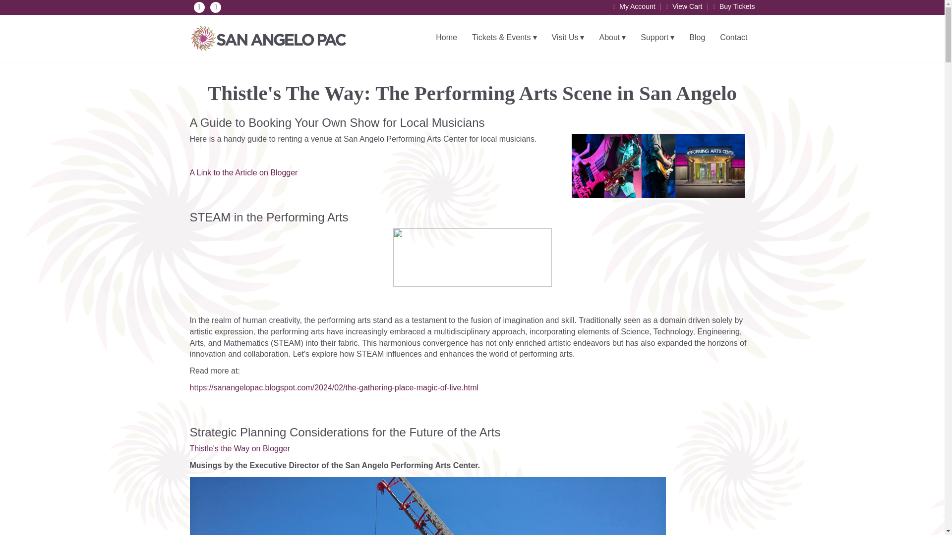  I want to click on About, so click(612, 38).